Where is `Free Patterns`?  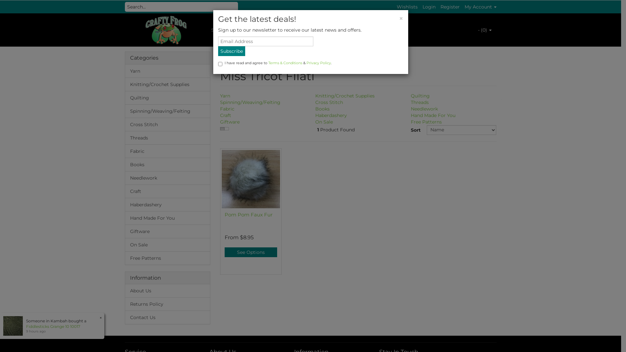
Free Patterns is located at coordinates (168, 258).